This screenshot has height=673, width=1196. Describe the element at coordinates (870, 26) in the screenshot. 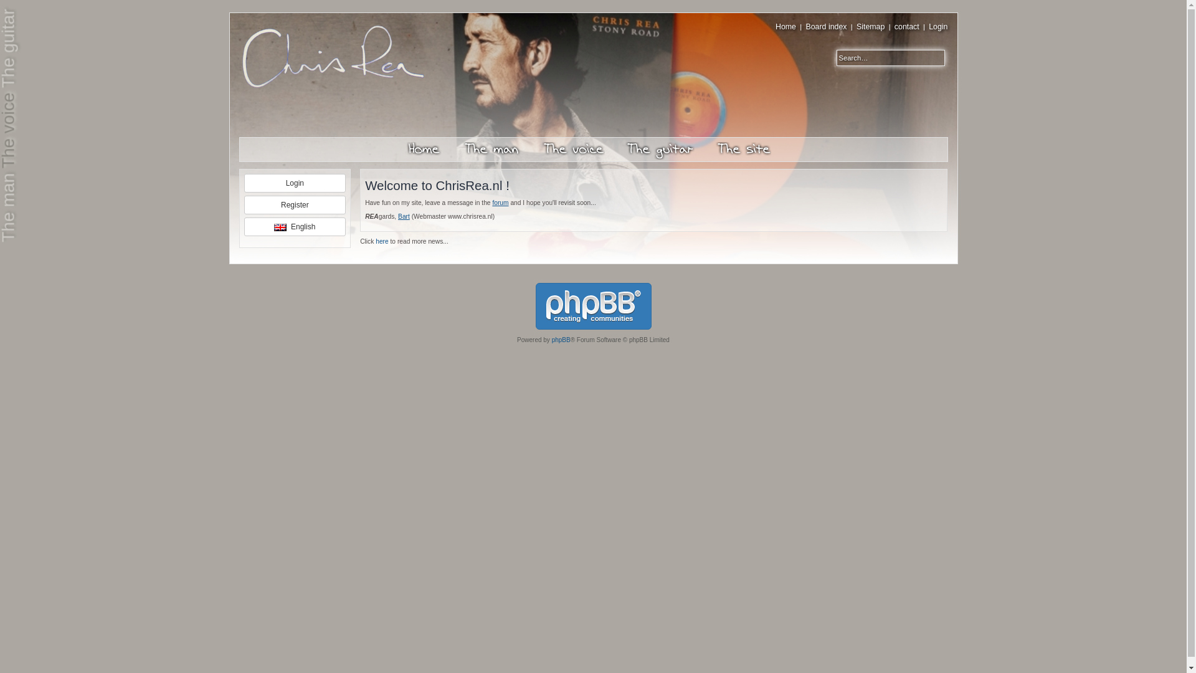

I see `Sitemap` at that location.